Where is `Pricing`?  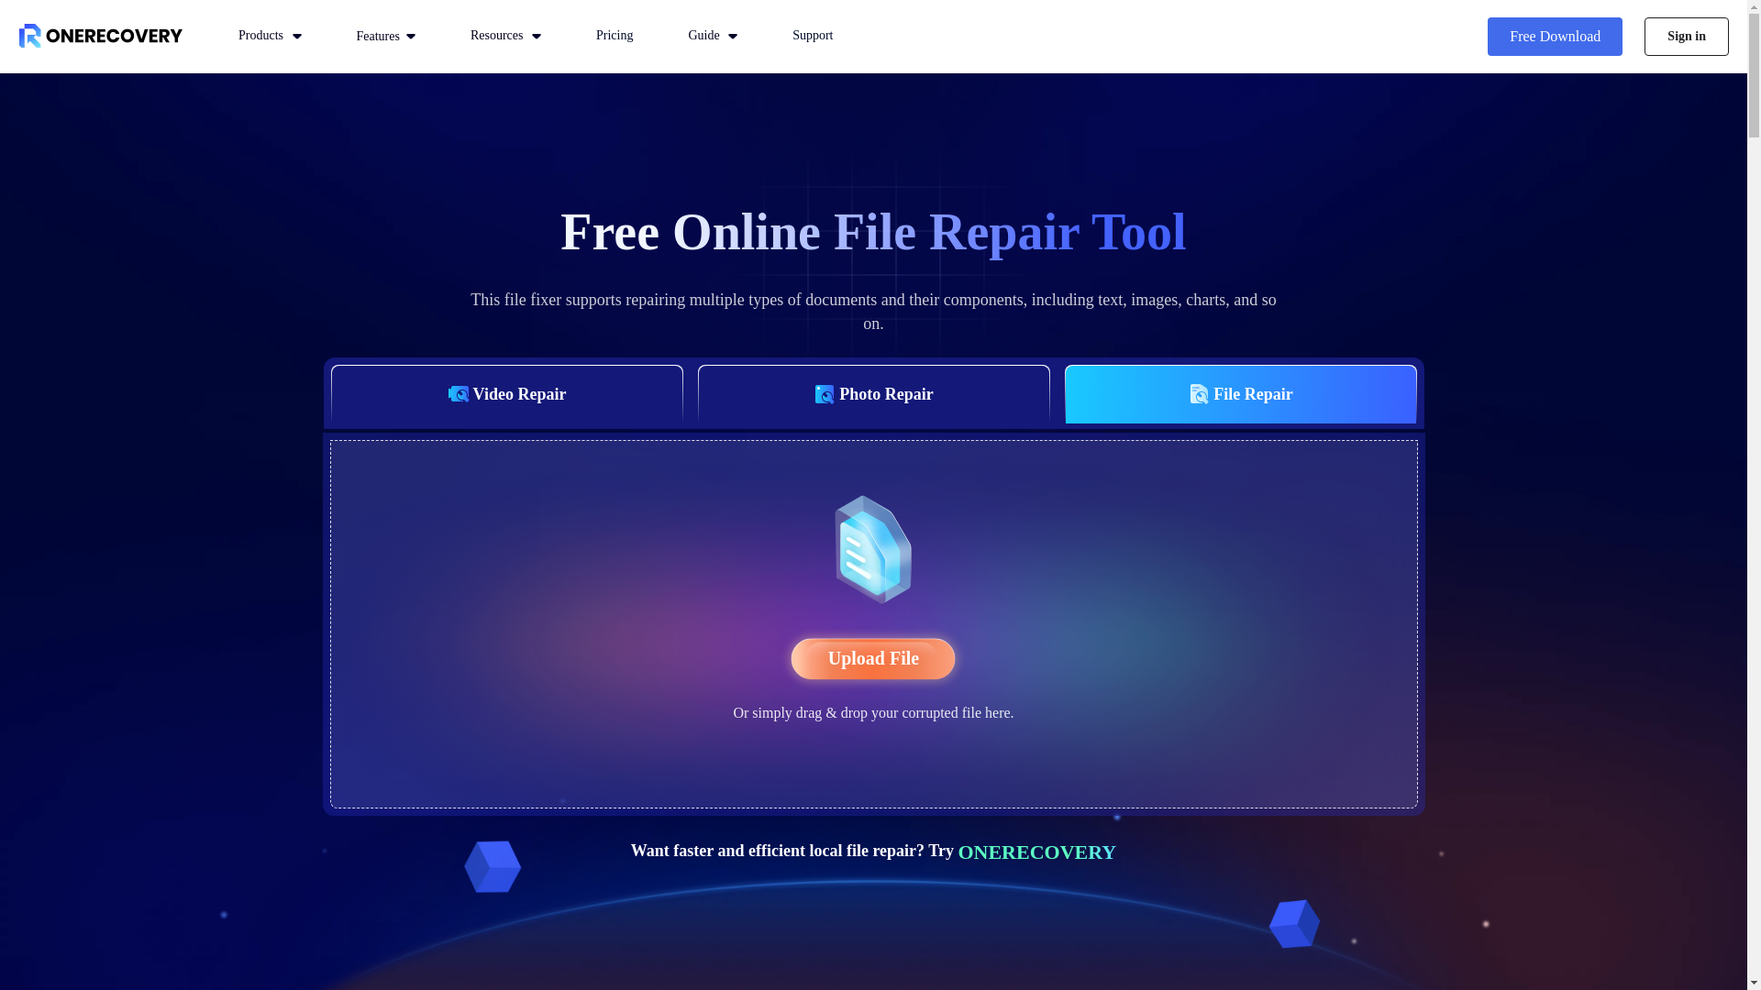
Pricing is located at coordinates (615, 44).